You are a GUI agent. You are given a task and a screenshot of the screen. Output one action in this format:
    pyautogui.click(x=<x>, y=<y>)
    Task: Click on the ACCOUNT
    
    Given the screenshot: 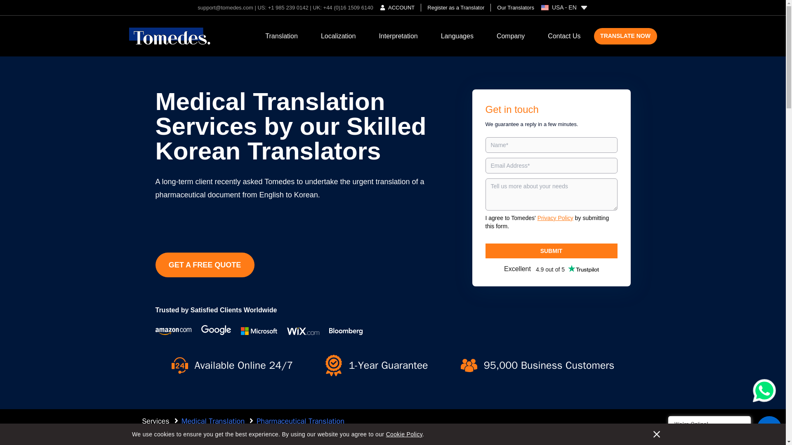 What is the action you would take?
    pyautogui.click(x=398, y=7)
    